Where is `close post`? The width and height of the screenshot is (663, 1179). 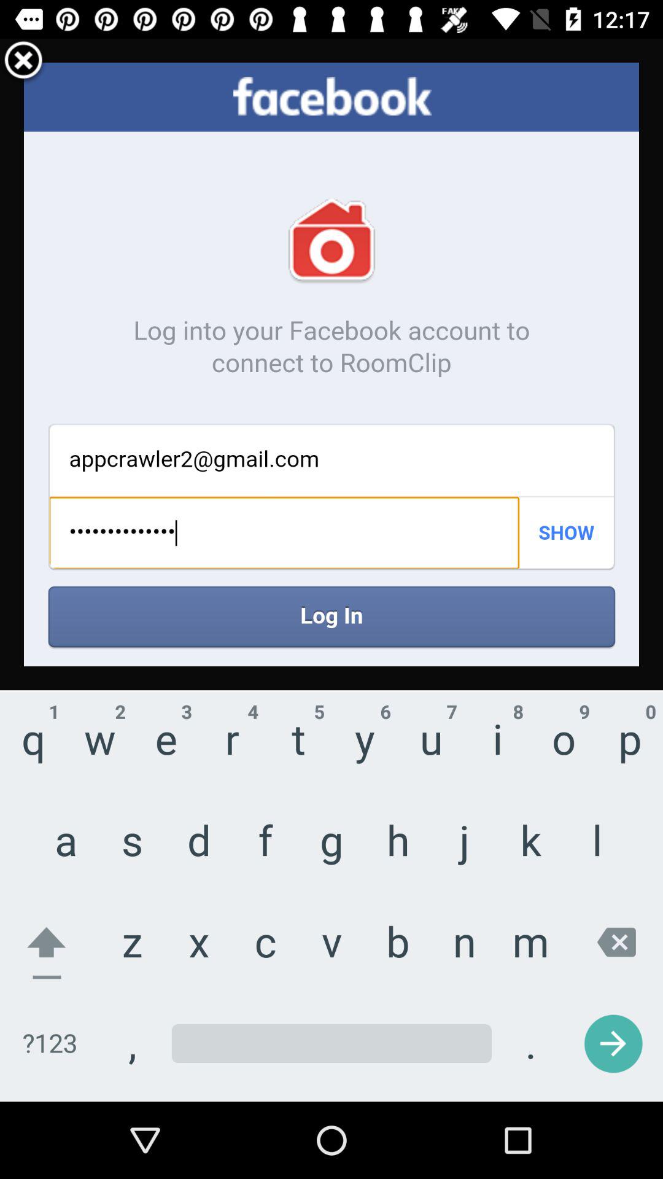 close post is located at coordinates (23, 63).